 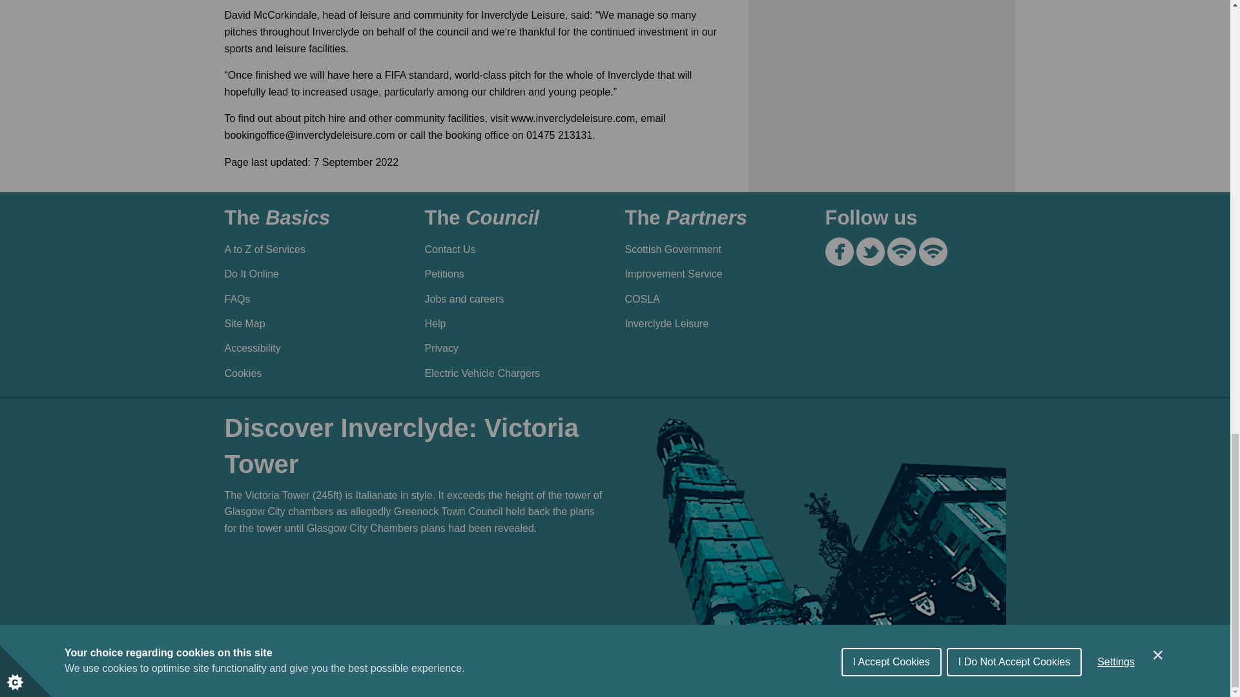 What do you see at coordinates (310, 250) in the screenshot?
I see `A to Z of Services` at bounding box center [310, 250].